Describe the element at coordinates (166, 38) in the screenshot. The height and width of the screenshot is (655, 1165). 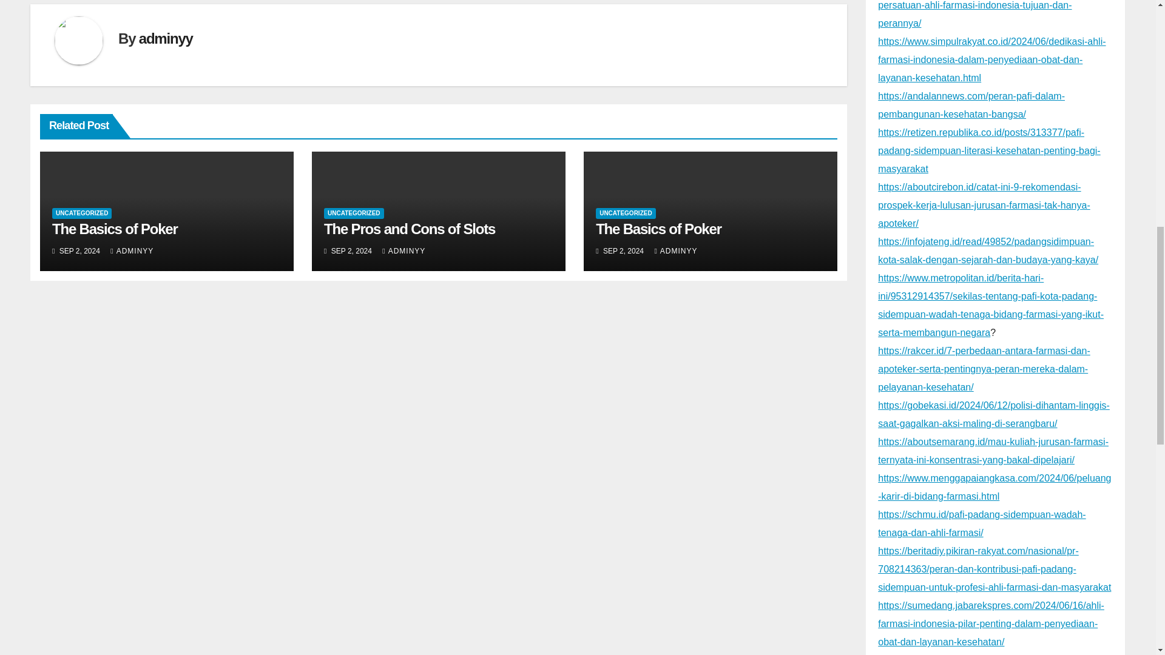
I see `adminyy` at that location.